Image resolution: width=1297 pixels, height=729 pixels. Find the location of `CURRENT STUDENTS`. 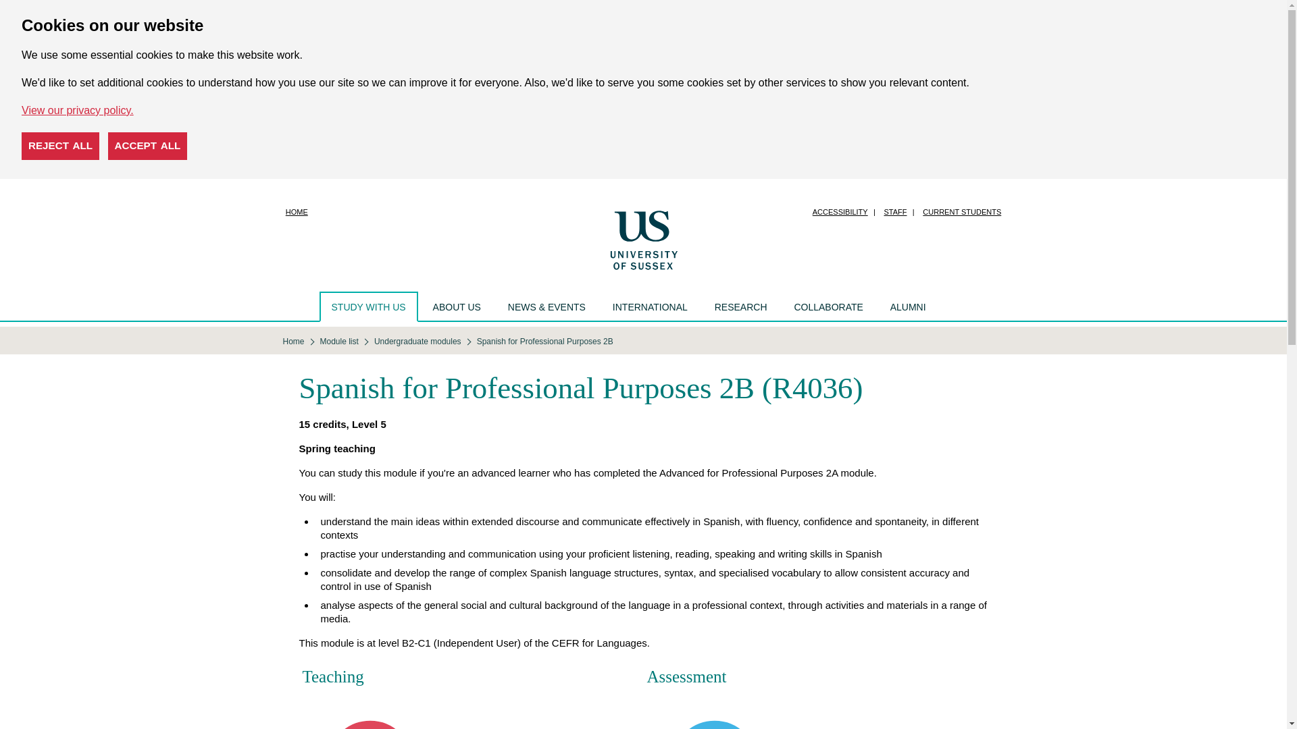

CURRENT STUDENTS is located at coordinates (961, 212).